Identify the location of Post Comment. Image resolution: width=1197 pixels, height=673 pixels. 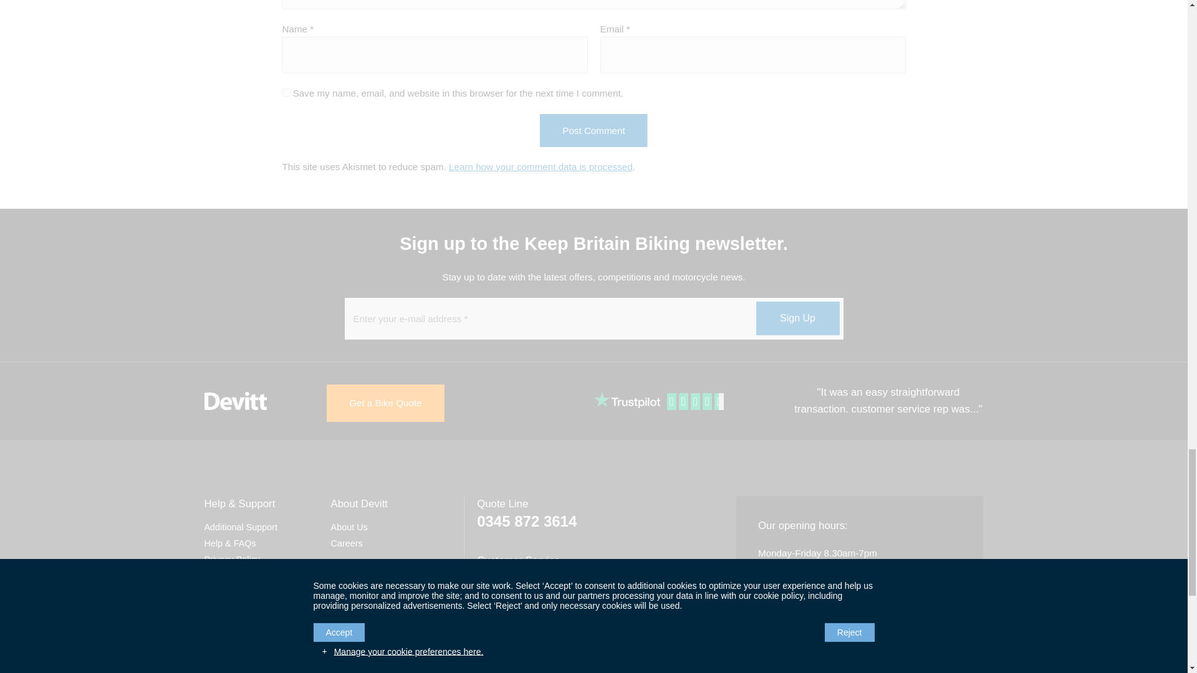
(594, 130).